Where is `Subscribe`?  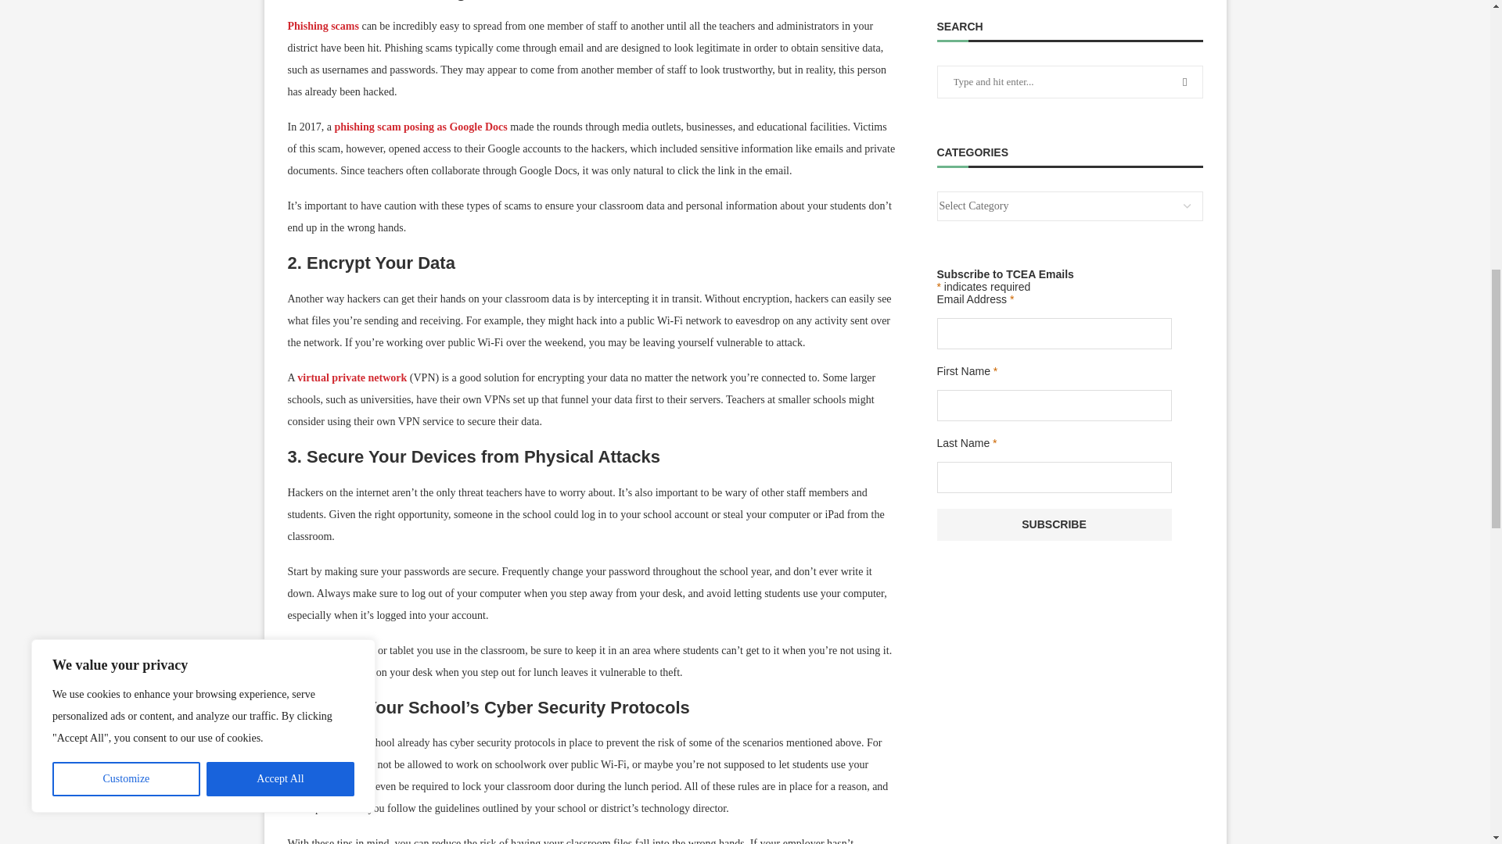 Subscribe is located at coordinates (1055, 525).